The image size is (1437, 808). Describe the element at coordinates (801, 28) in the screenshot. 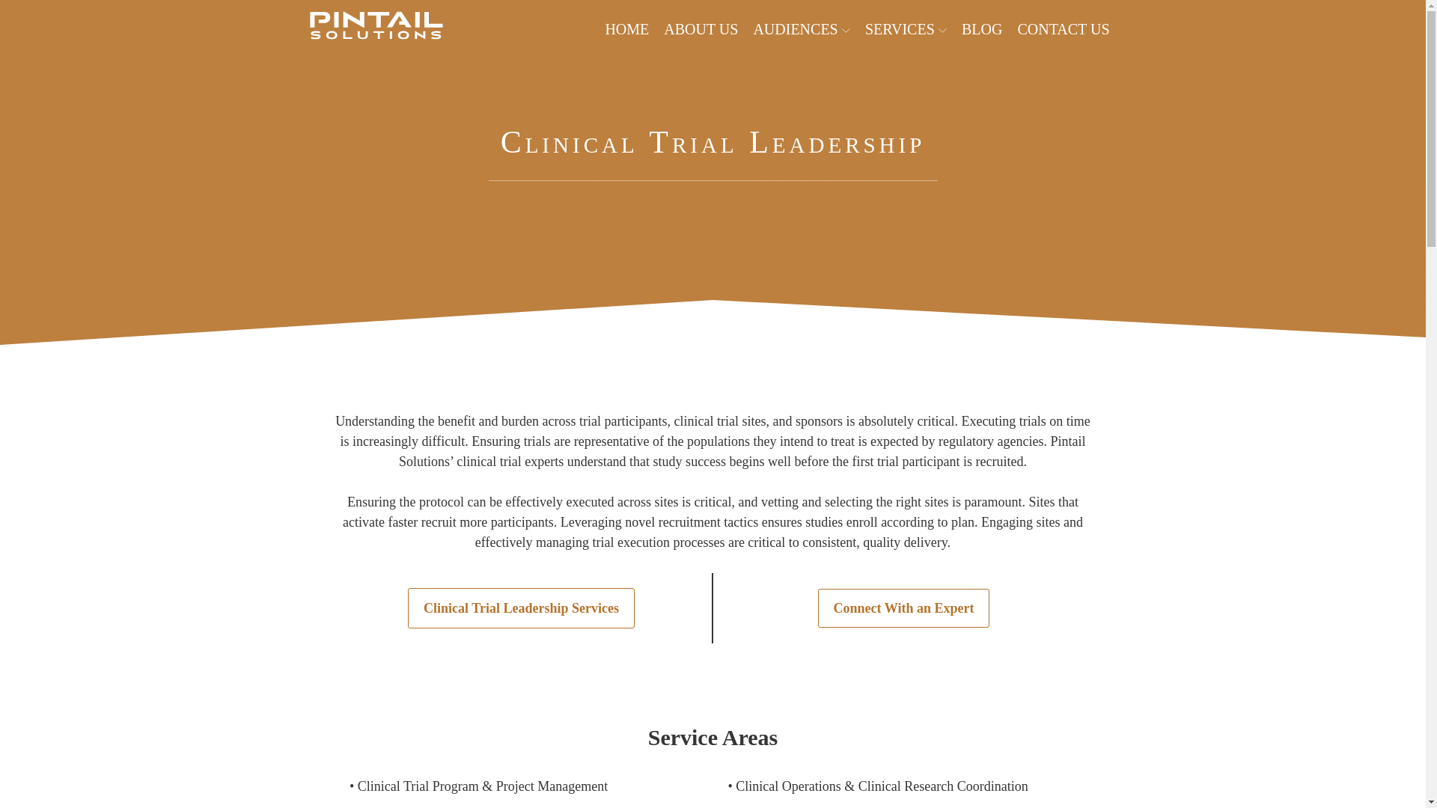

I see `AUDIENCES` at that location.